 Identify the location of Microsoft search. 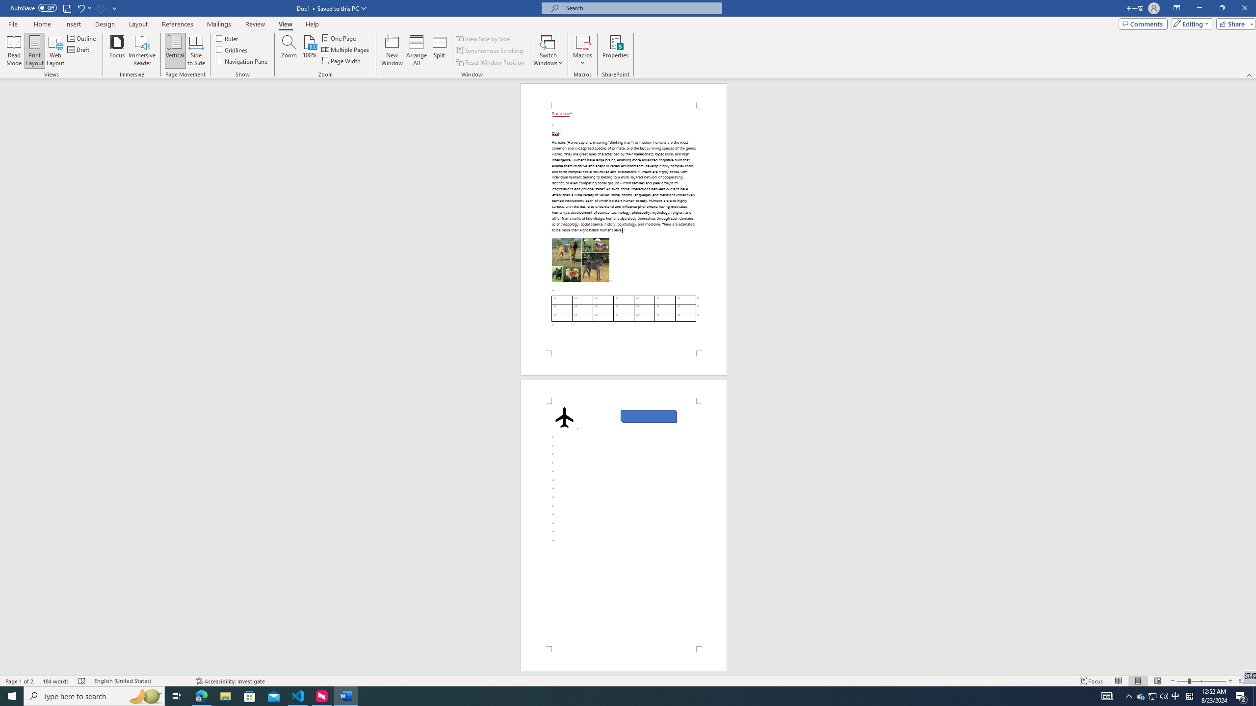
(641, 8).